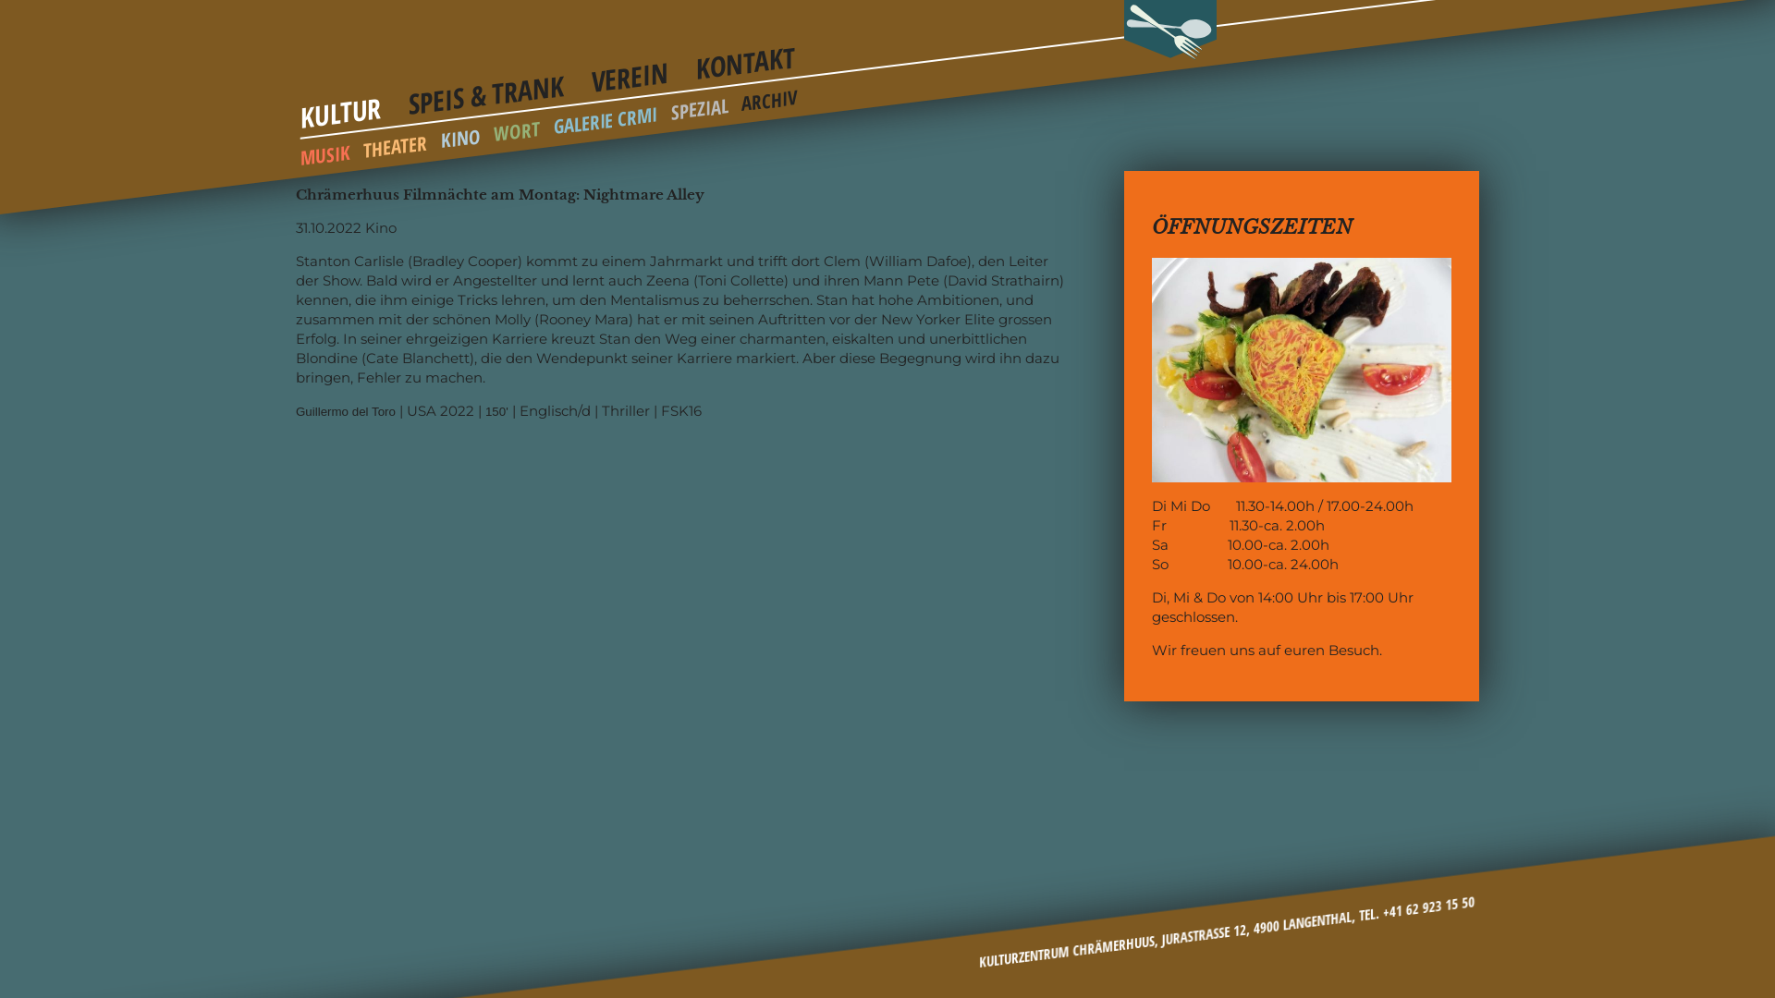 Image resolution: width=1775 pixels, height=998 pixels. Describe the element at coordinates (700, 105) in the screenshot. I see `SPEZIAL` at that location.